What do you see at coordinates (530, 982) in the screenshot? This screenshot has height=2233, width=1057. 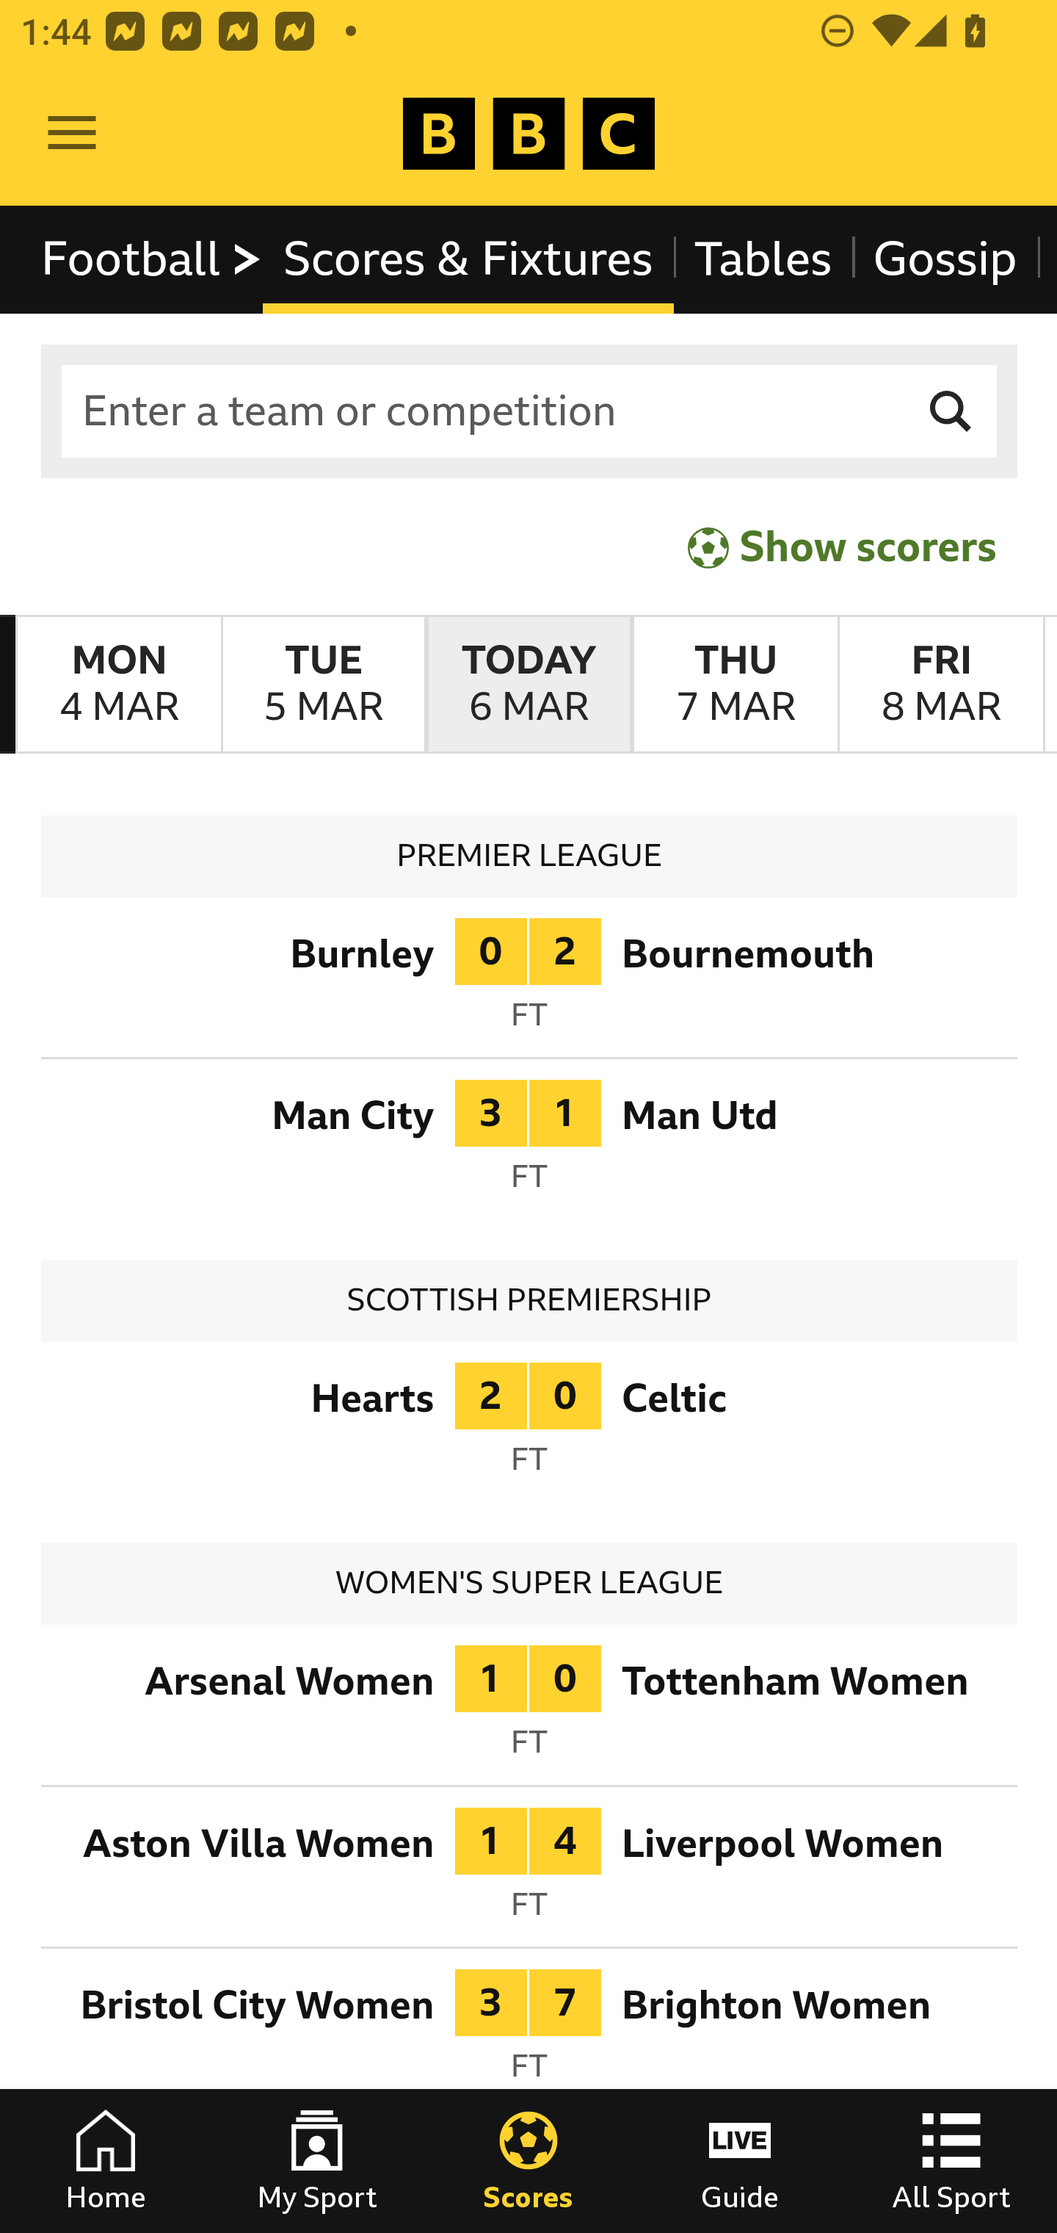 I see `68395538 Burnley 0 AFC Bournemouth 2 Full Time` at bounding box center [530, 982].